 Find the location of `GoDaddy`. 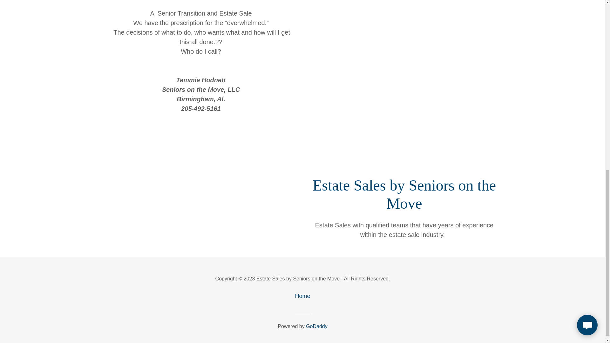

GoDaddy is located at coordinates (317, 326).